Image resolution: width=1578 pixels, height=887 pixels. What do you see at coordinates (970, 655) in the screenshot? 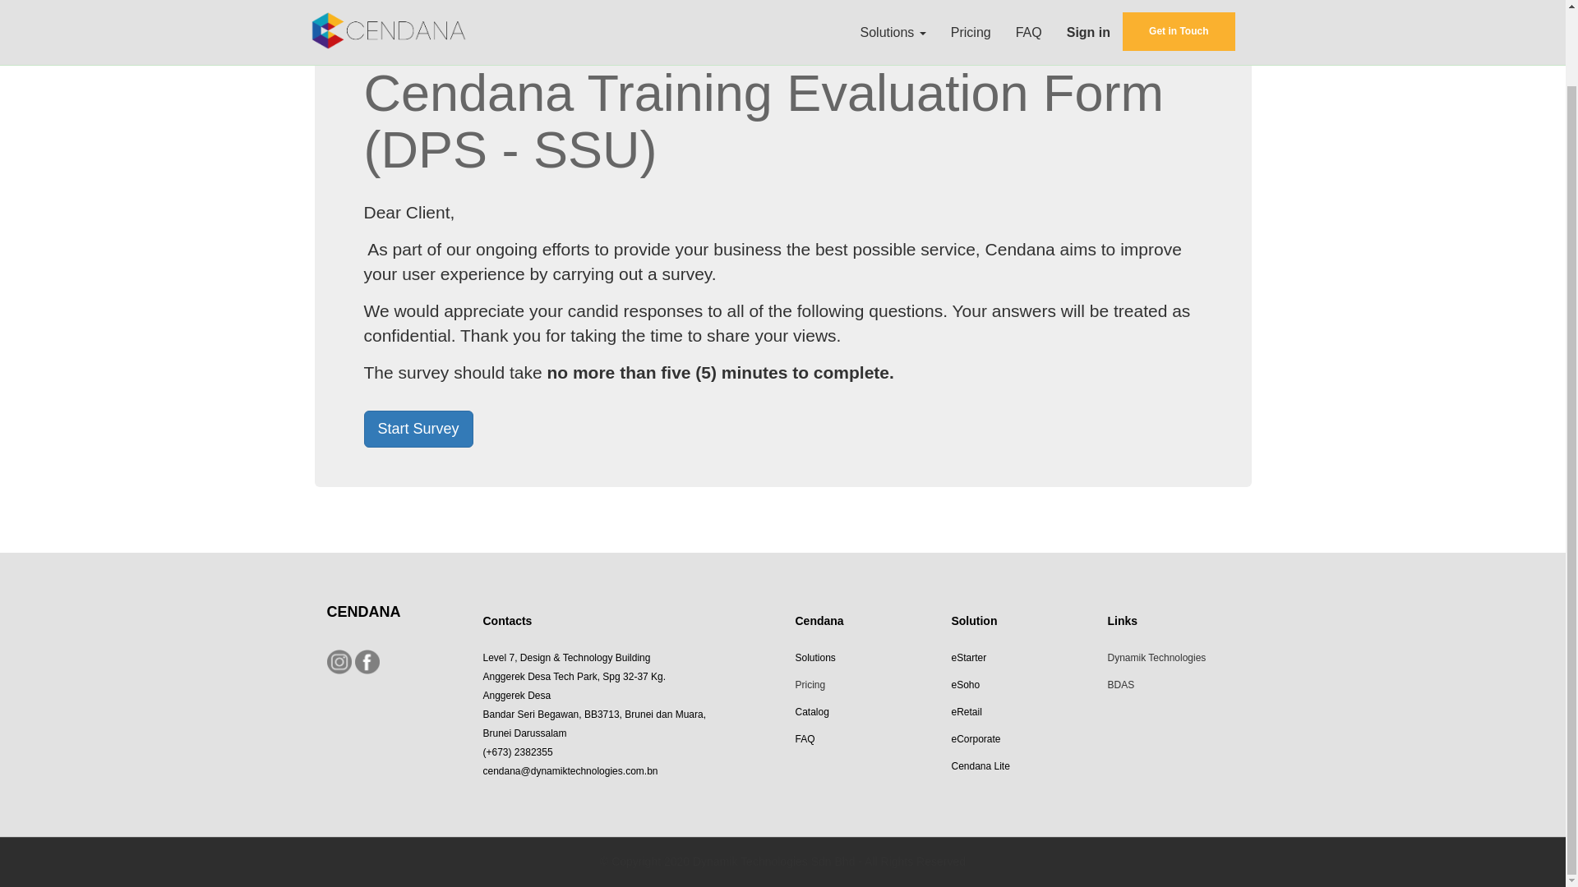
I see `eStarter ` at bounding box center [970, 655].